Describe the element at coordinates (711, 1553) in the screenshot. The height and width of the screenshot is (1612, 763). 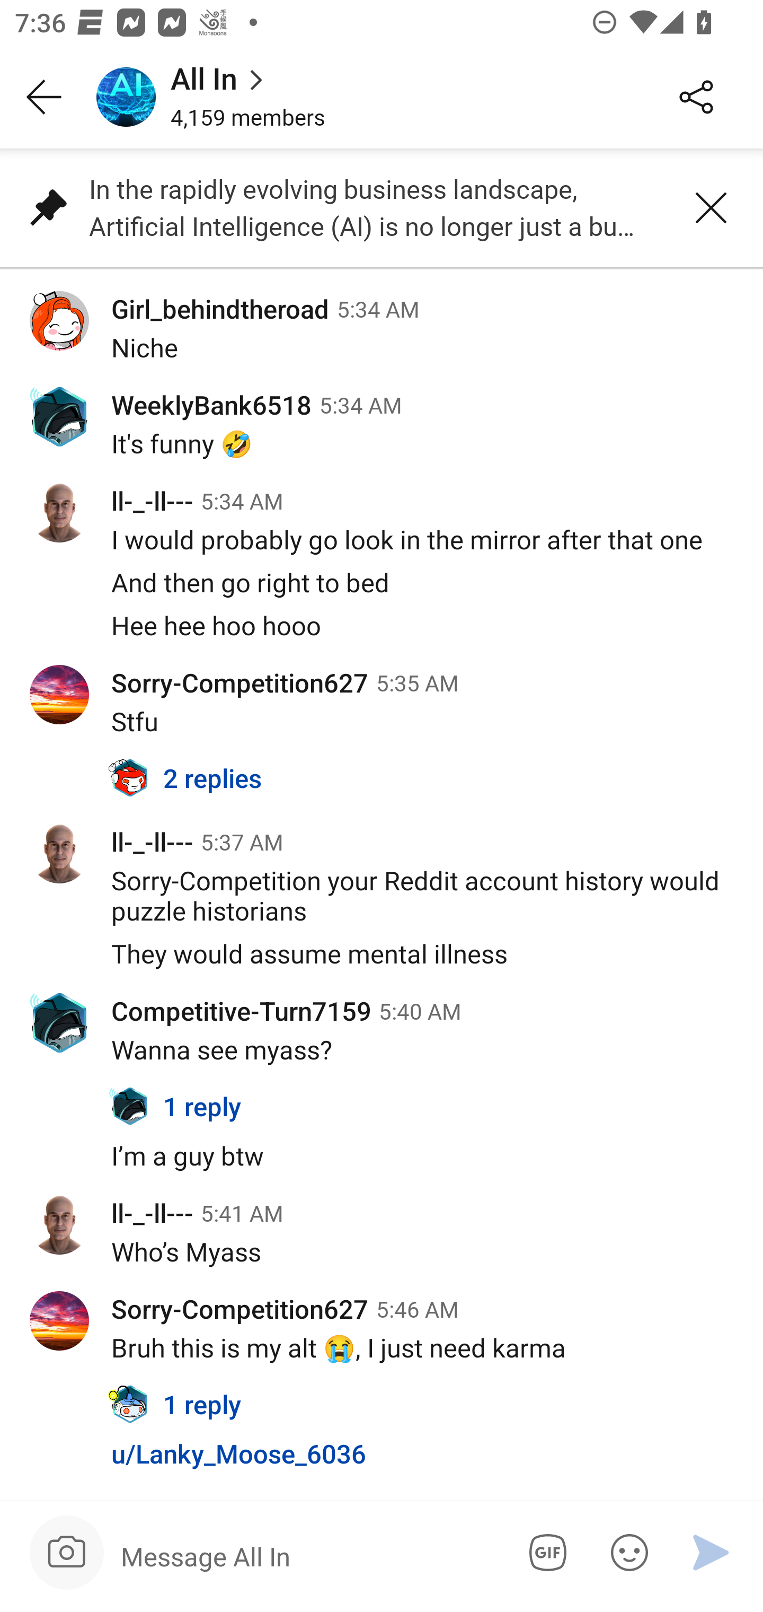
I see `Send message` at that location.